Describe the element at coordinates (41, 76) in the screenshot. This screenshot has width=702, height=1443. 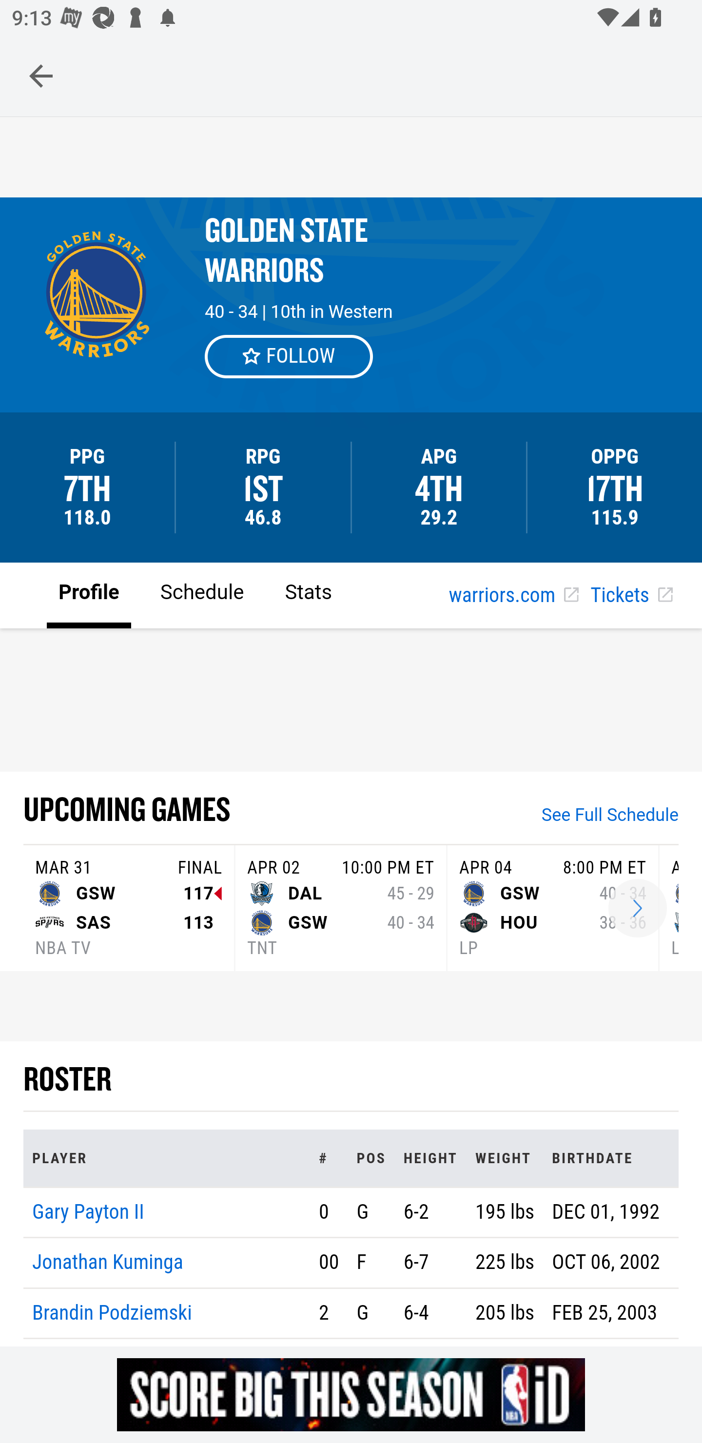
I see `Navigate up` at that location.